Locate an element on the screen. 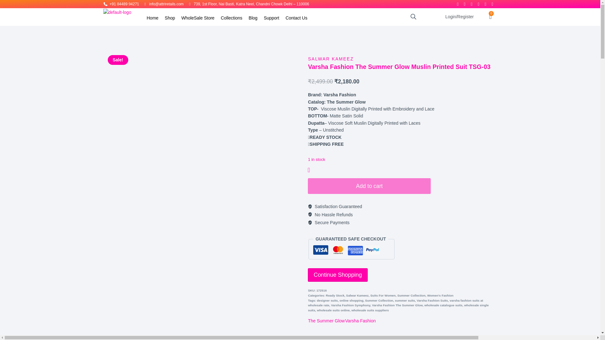 This screenshot has height=340, width=605. WholeSale Store is located at coordinates (198, 18).